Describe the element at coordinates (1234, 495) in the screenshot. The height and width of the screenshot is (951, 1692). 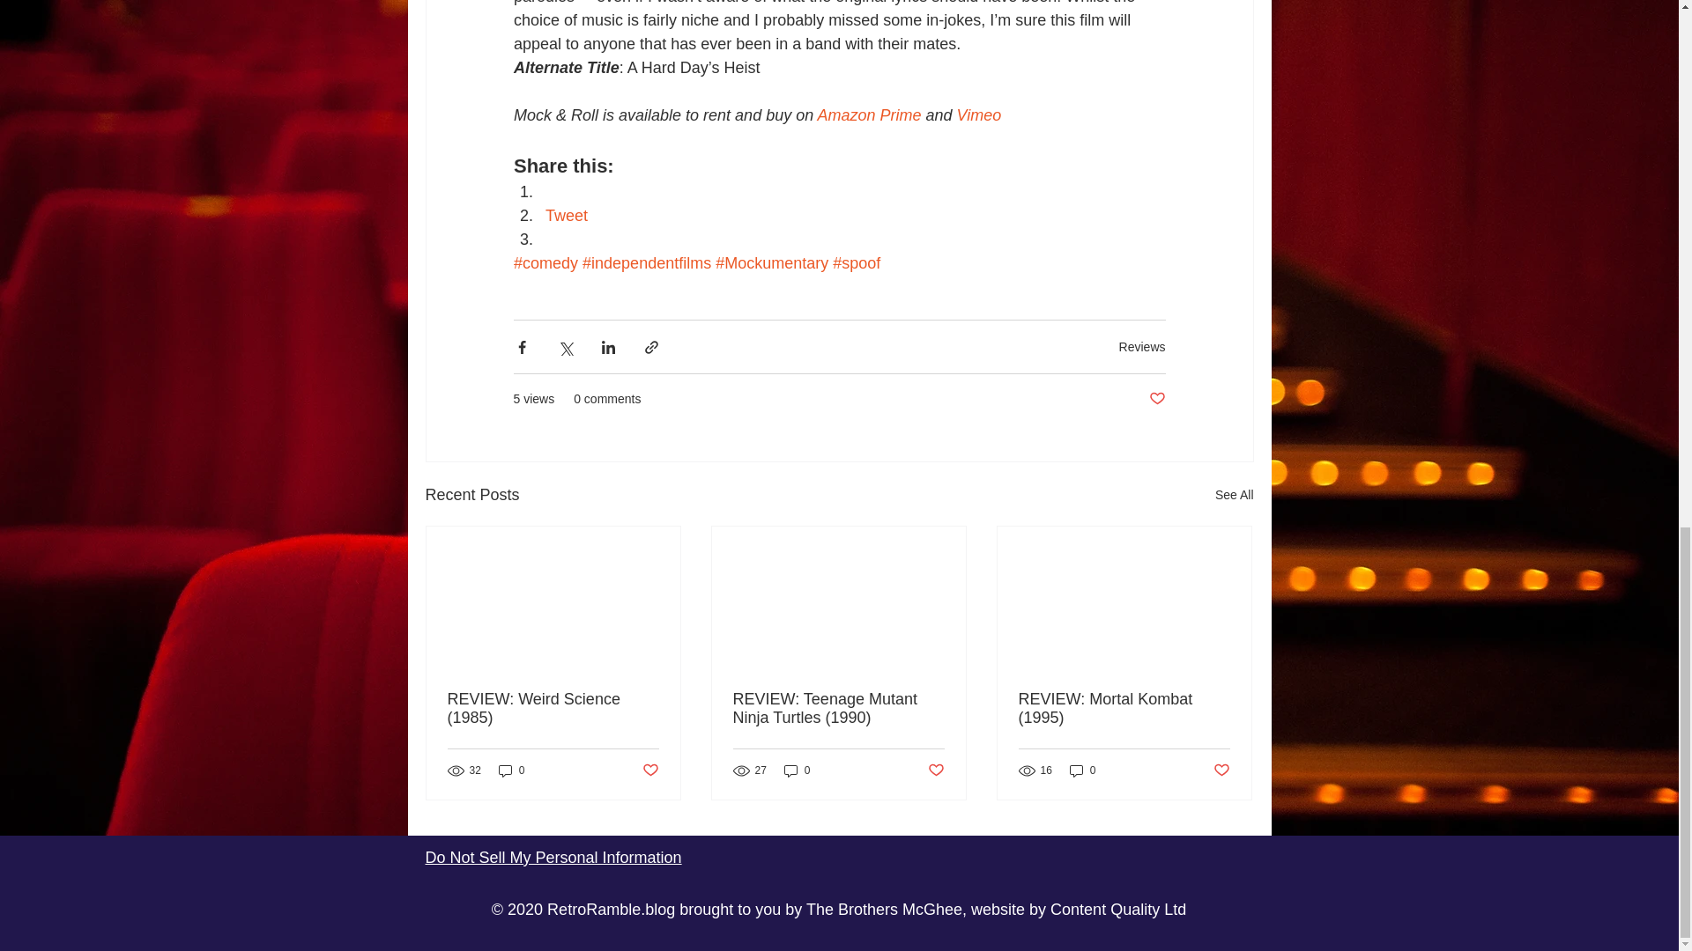
I see `See All` at that location.